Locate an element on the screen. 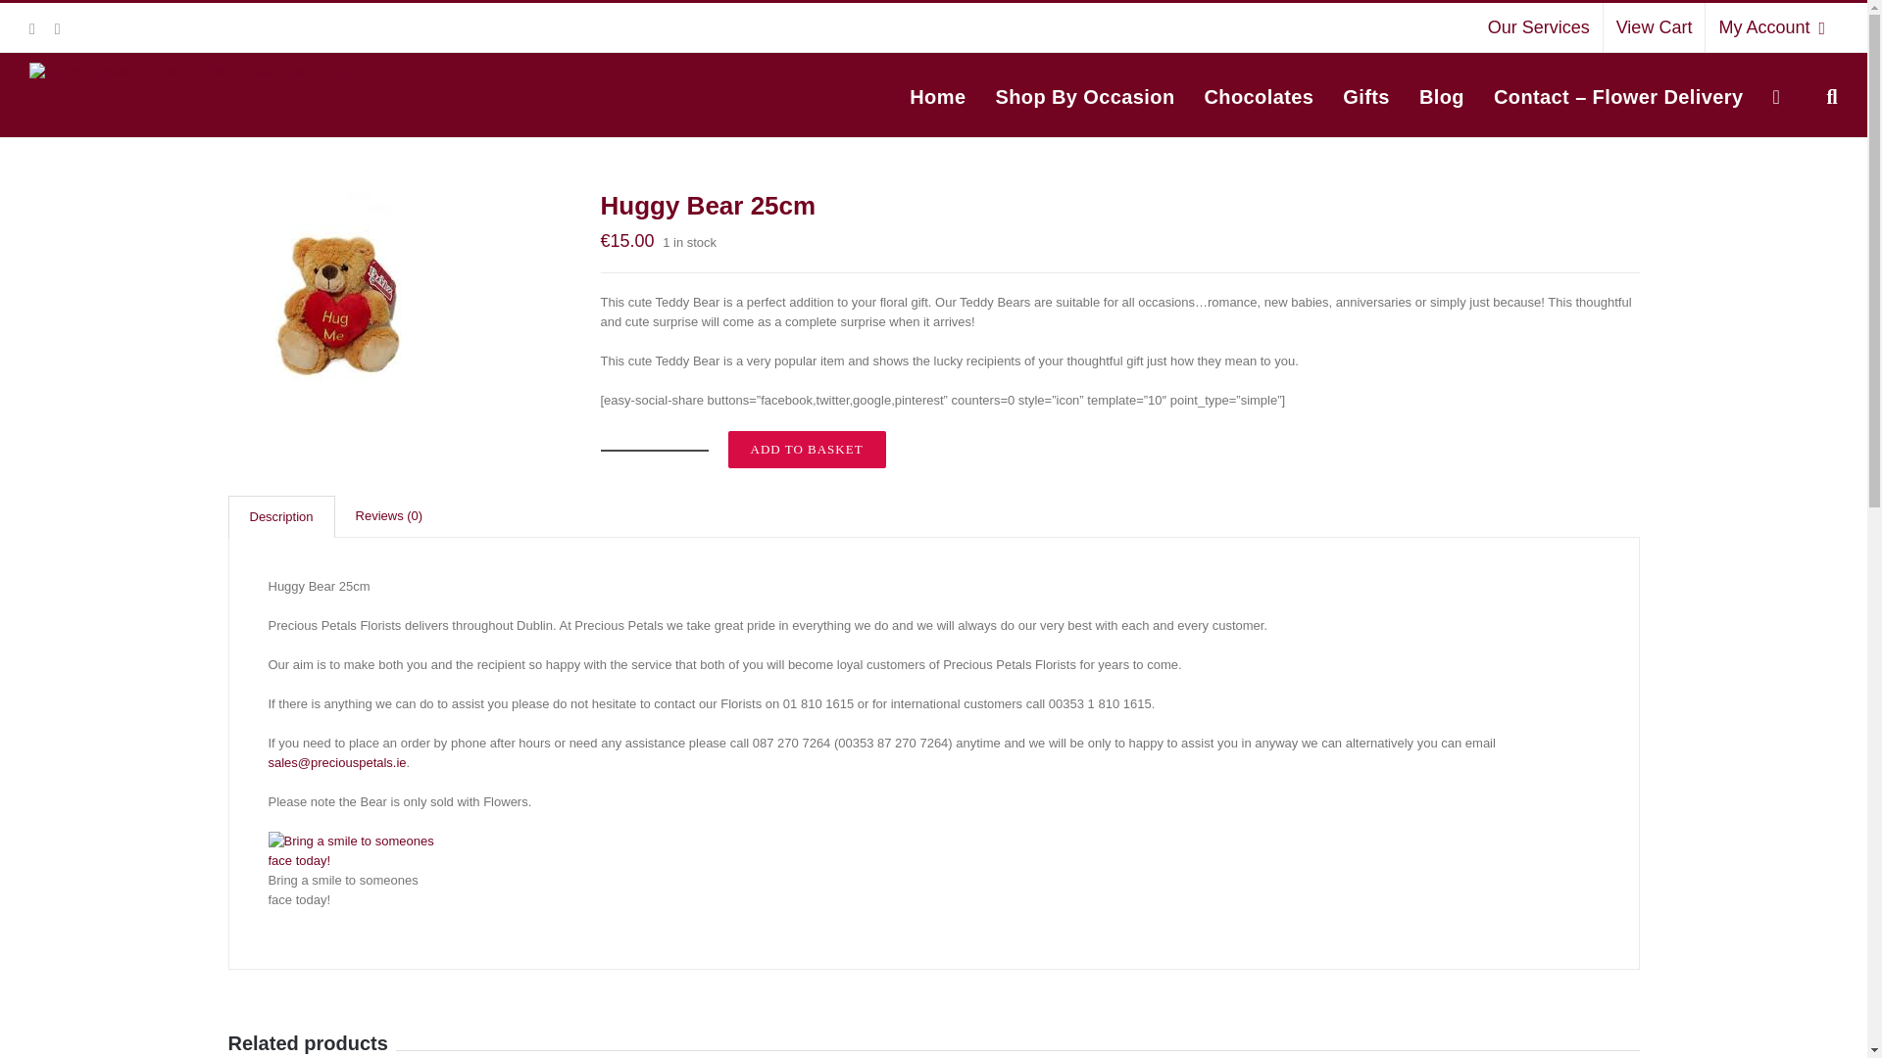 This screenshot has height=1058, width=1882. View Cart is located at coordinates (1654, 27).